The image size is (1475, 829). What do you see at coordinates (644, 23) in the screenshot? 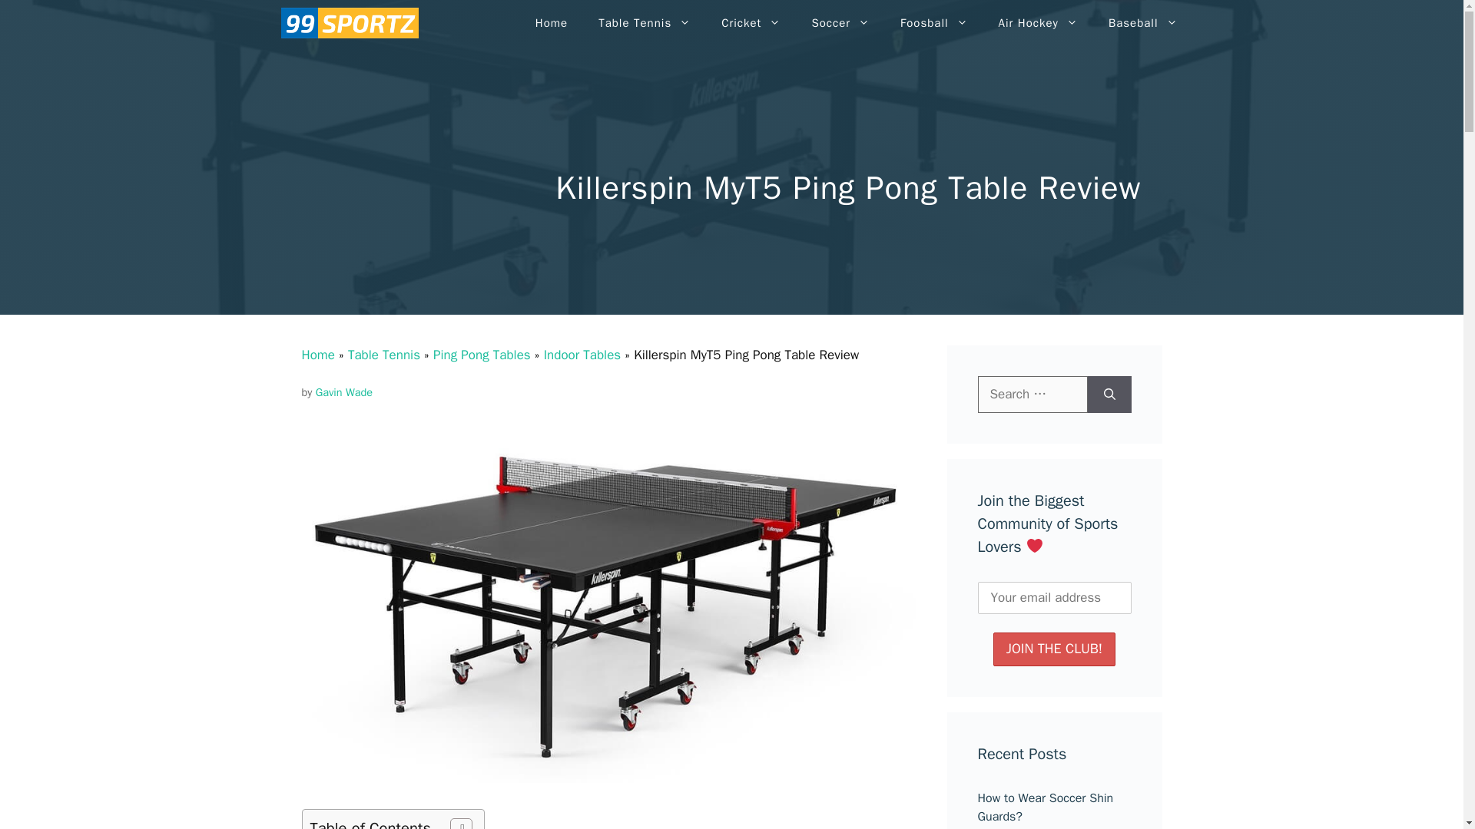
I see `Table Tennis` at bounding box center [644, 23].